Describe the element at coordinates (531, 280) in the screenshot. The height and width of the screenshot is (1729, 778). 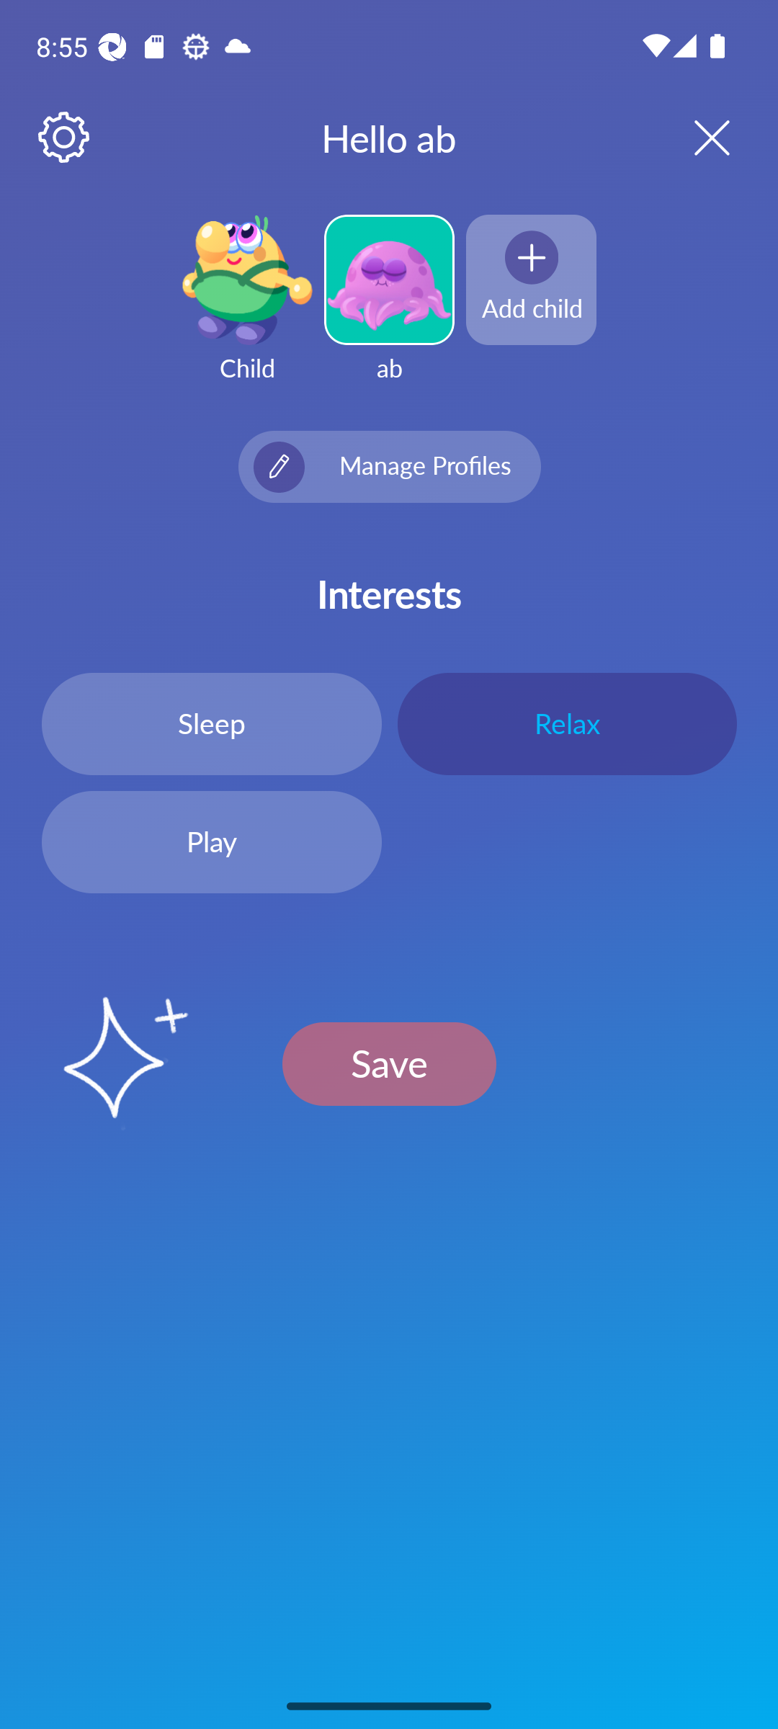
I see `Add child` at that location.